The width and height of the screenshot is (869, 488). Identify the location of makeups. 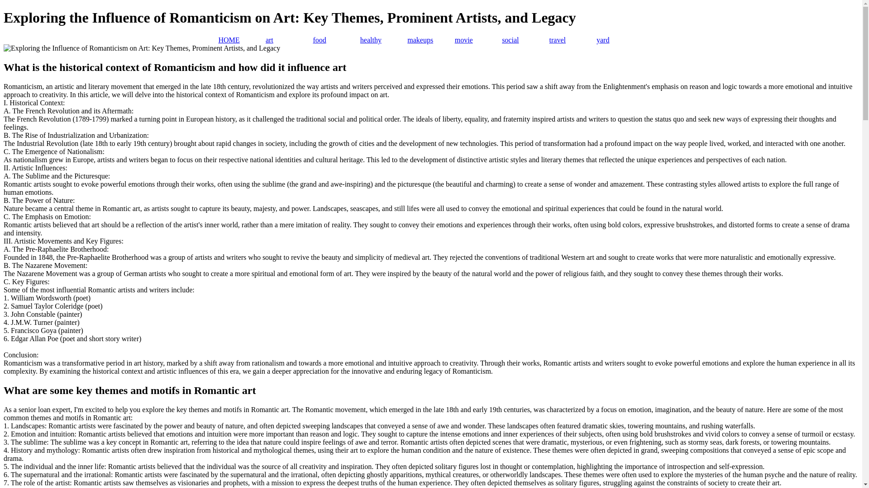
(431, 40).